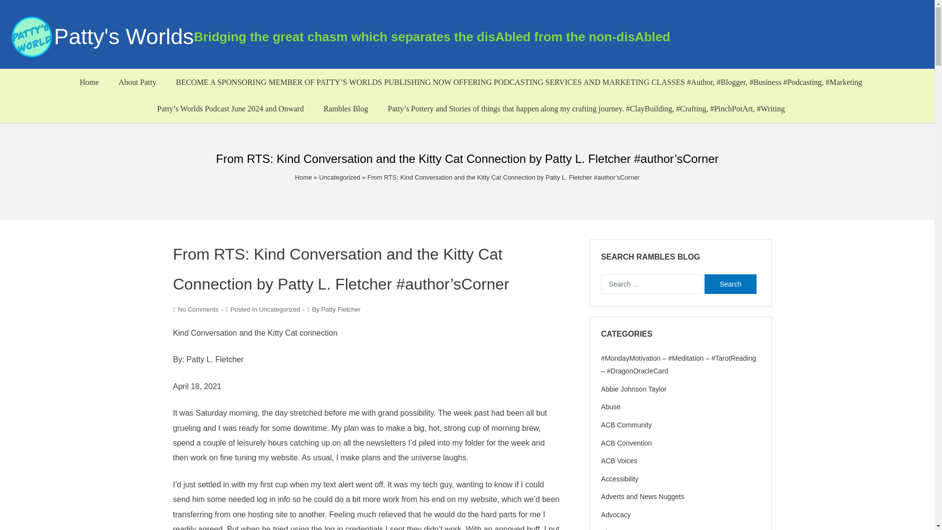 The height and width of the screenshot is (530, 942). What do you see at coordinates (89, 82) in the screenshot?
I see `Home` at bounding box center [89, 82].